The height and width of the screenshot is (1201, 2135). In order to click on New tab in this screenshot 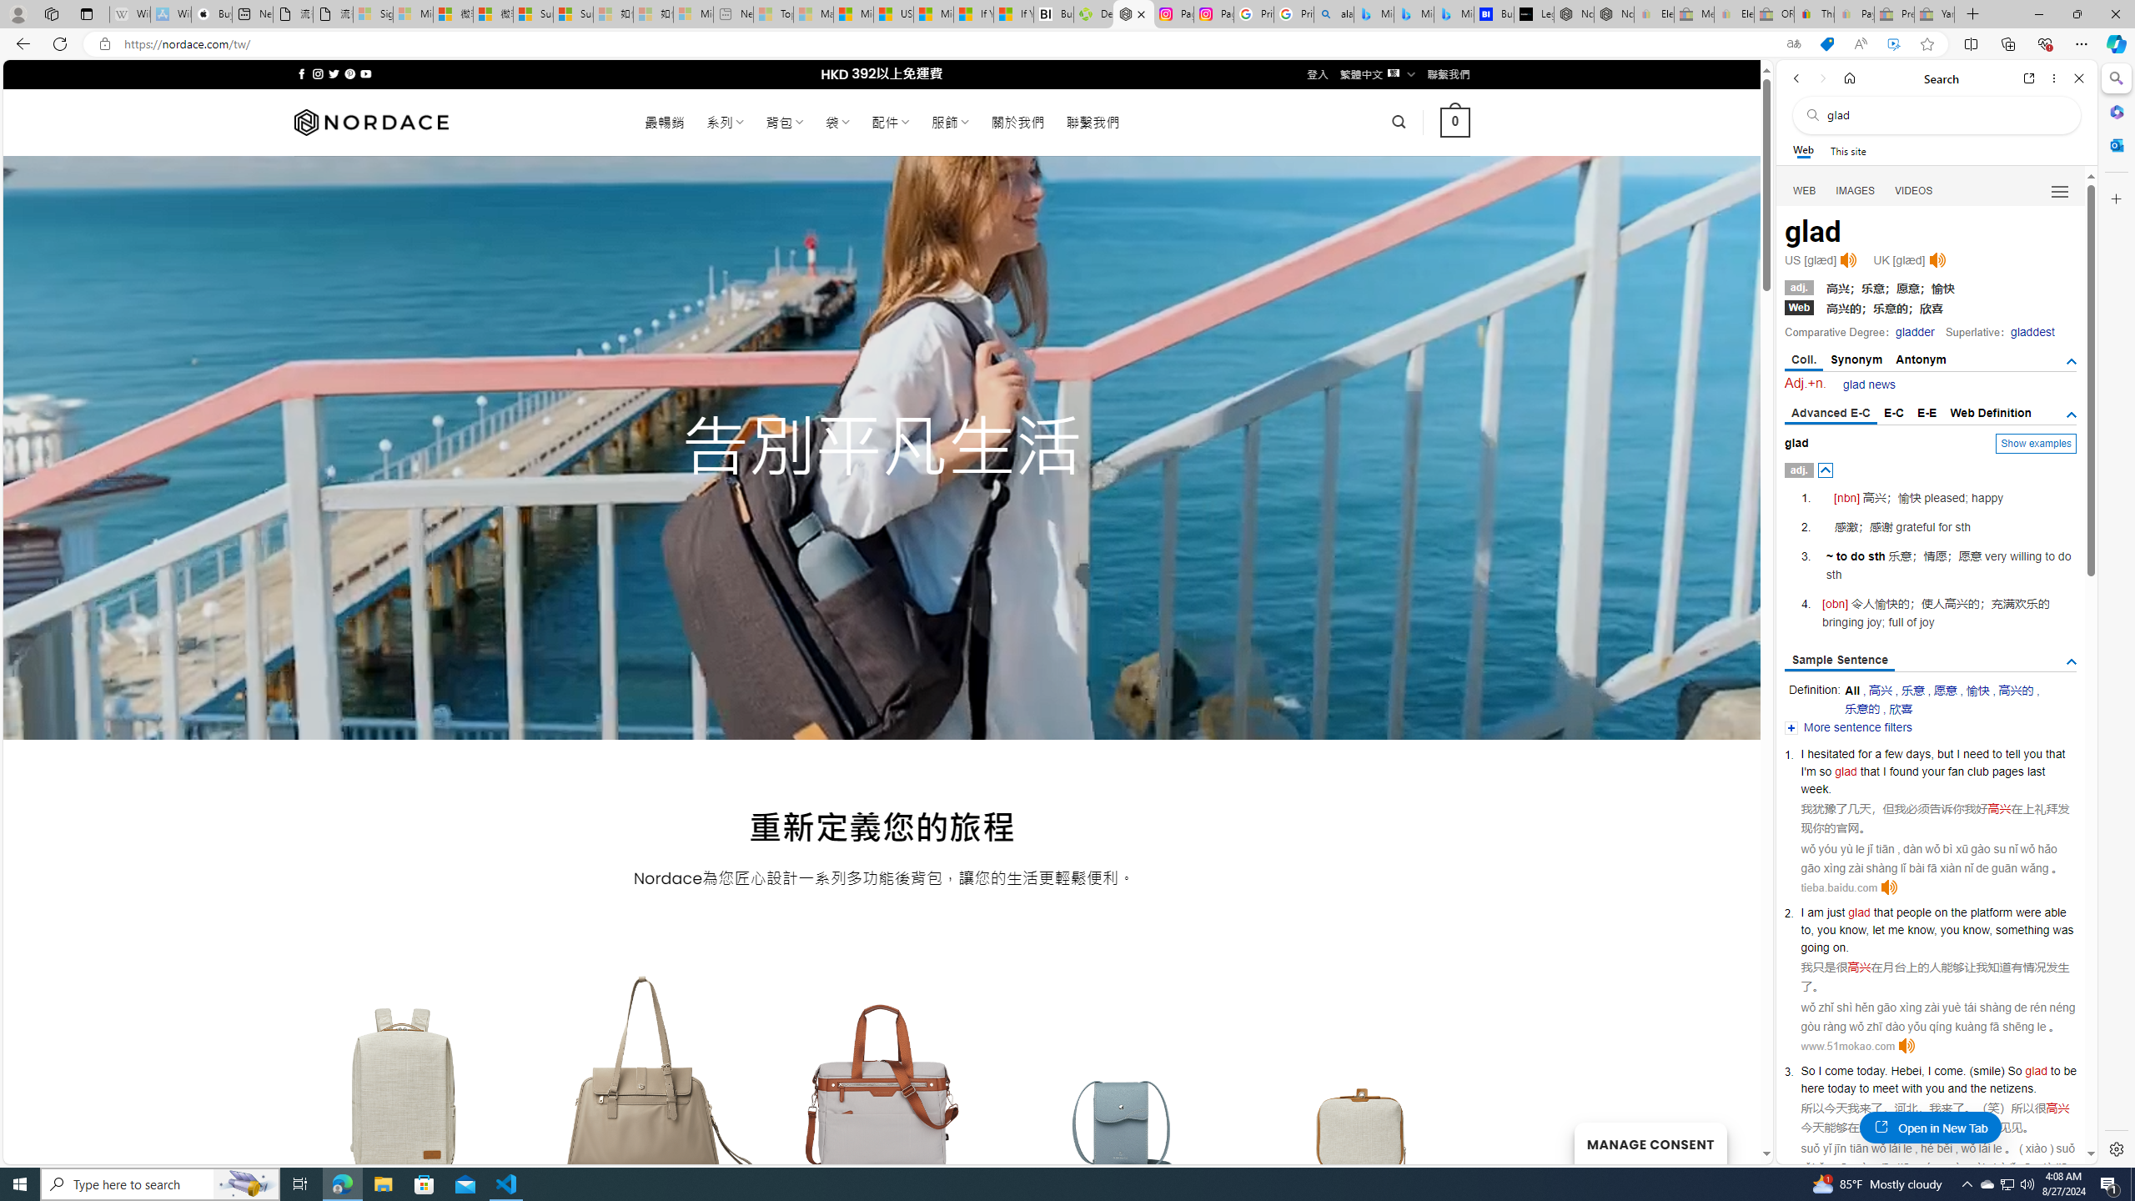, I will do `click(252, 14)`.